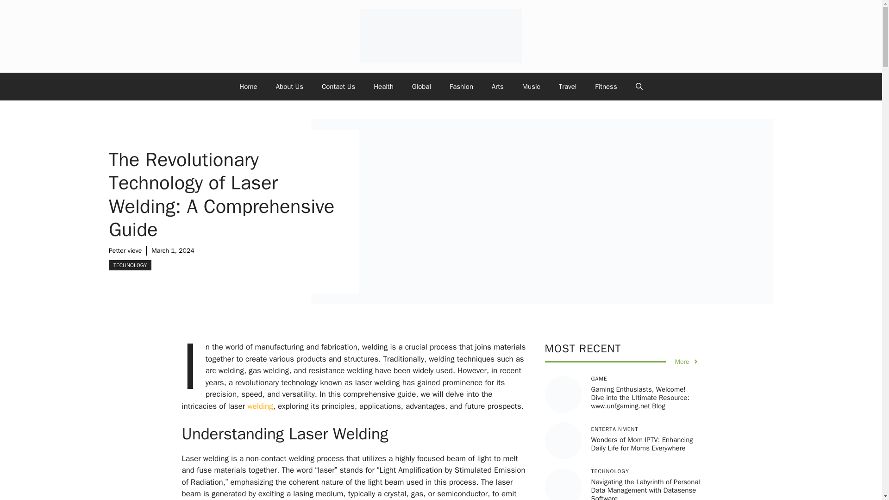 The image size is (889, 500). What do you see at coordinates (531, 86) in the screenshot?
I see `Music` at bounding box center [531, 86].